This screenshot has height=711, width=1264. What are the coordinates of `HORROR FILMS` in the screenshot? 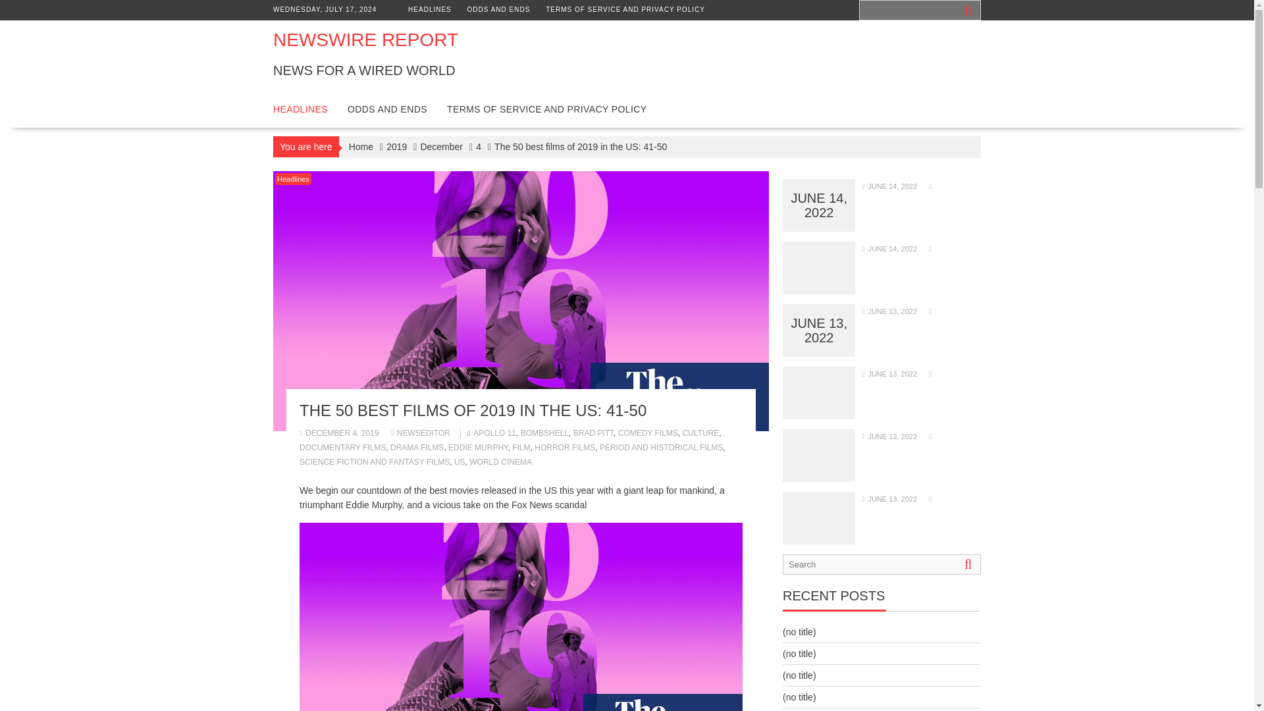 It's located at (565, 447).